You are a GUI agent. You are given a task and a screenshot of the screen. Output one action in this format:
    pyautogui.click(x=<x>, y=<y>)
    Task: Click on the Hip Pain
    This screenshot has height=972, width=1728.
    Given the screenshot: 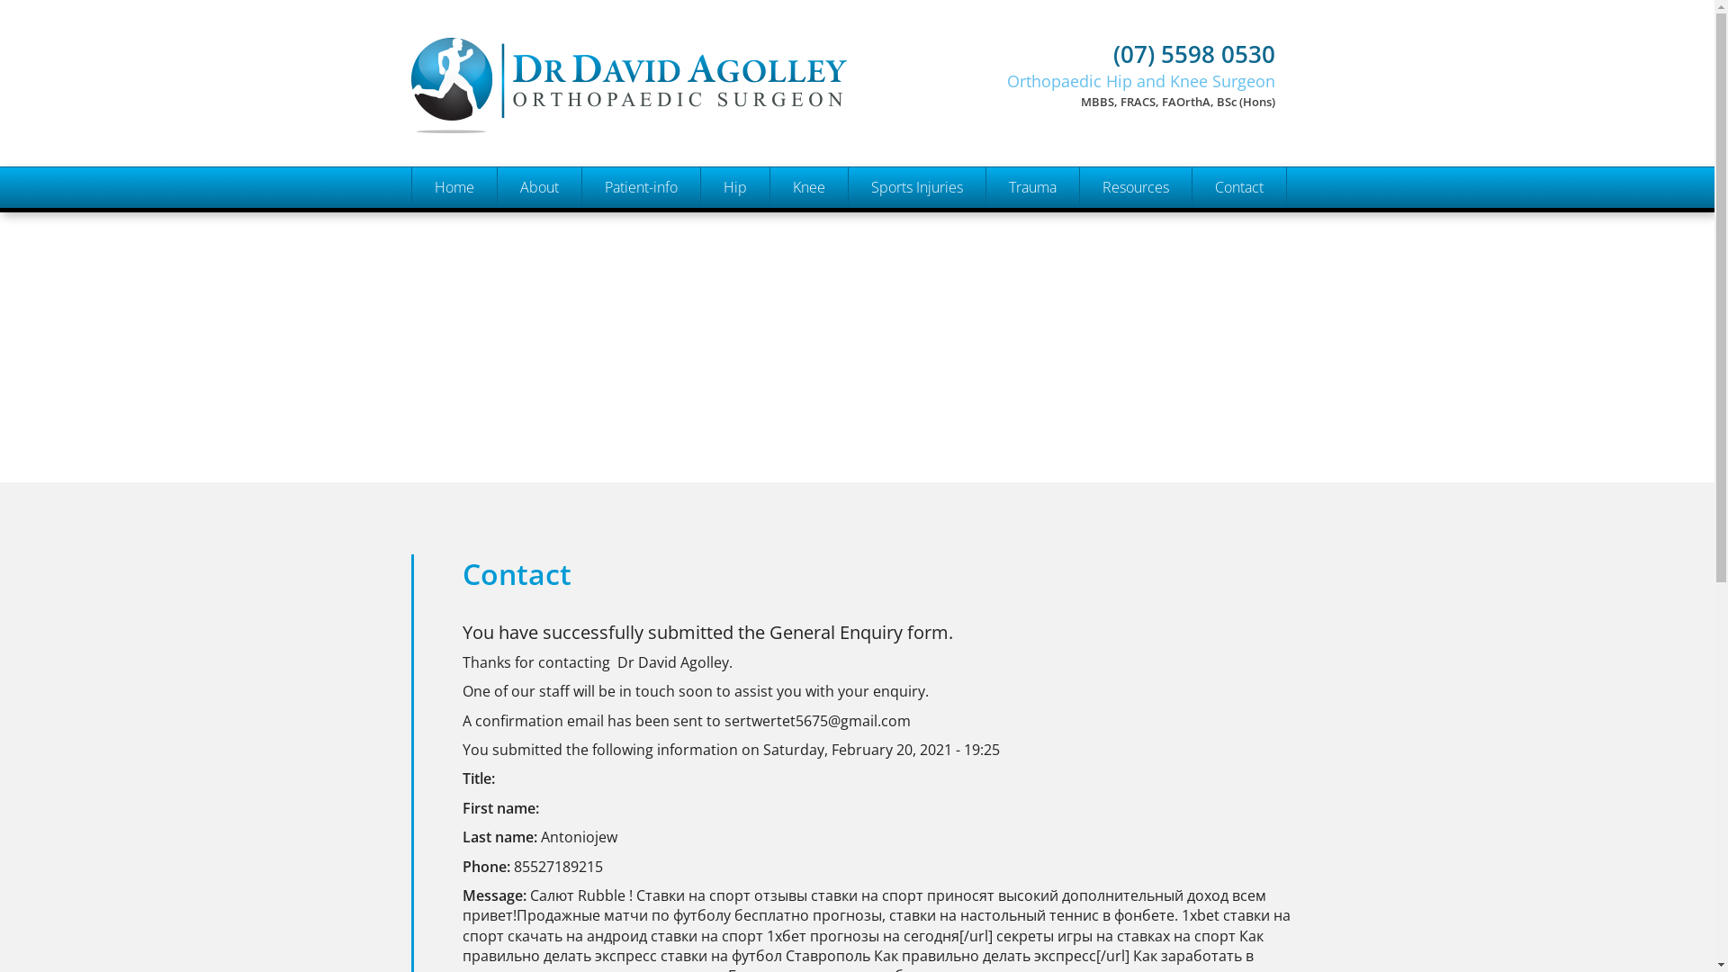 What is the action you would take?
    pyautogui.click(x=734, y=472)
    